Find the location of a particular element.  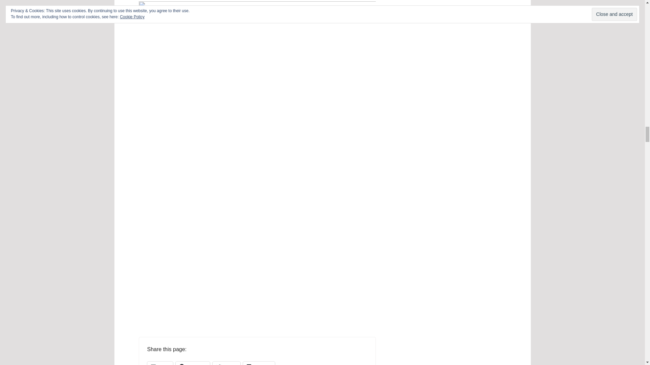

Click to share on Facebook is located at coordinates (193, 363).